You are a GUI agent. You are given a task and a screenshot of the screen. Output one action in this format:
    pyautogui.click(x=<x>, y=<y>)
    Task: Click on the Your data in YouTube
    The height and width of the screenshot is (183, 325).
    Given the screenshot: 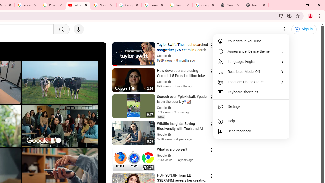 What is the action you would take?
    pyautogui.click(x=251, y=41)
    